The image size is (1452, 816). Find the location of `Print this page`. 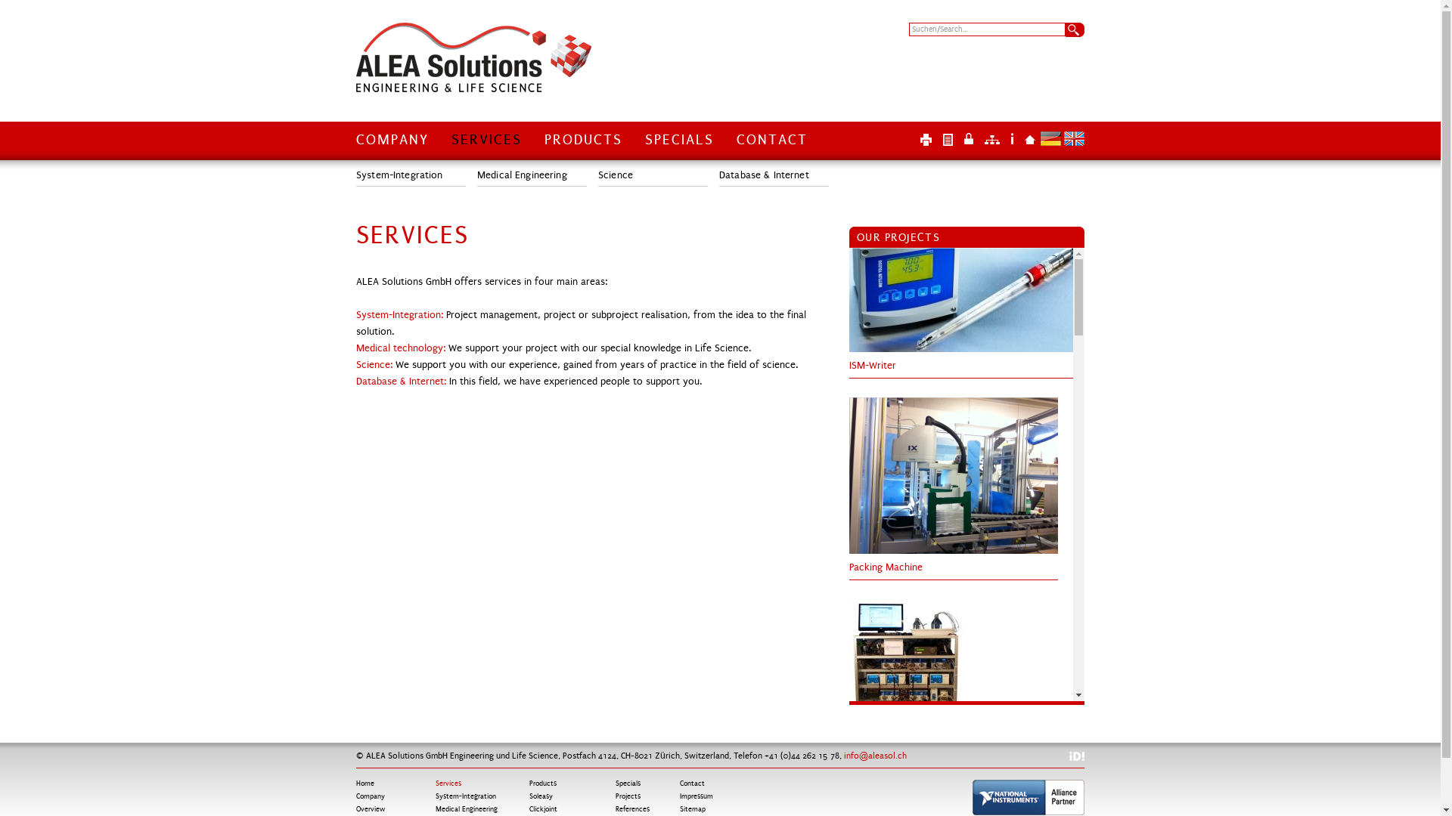

Print this page is located at coordinates (930, 143).